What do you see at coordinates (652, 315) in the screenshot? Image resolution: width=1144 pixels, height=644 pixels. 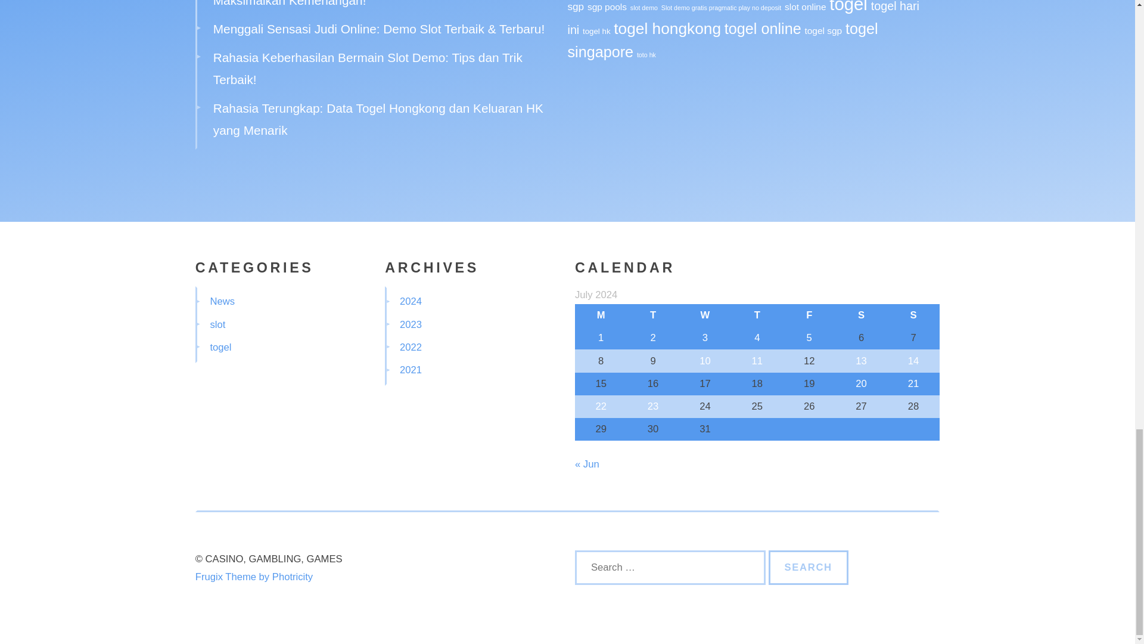 I see `Tuesday` at bounding box center [652, 315].